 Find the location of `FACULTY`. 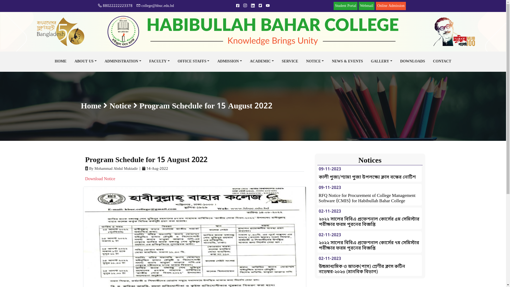

FACULTY is located at coordinates (159, 62).